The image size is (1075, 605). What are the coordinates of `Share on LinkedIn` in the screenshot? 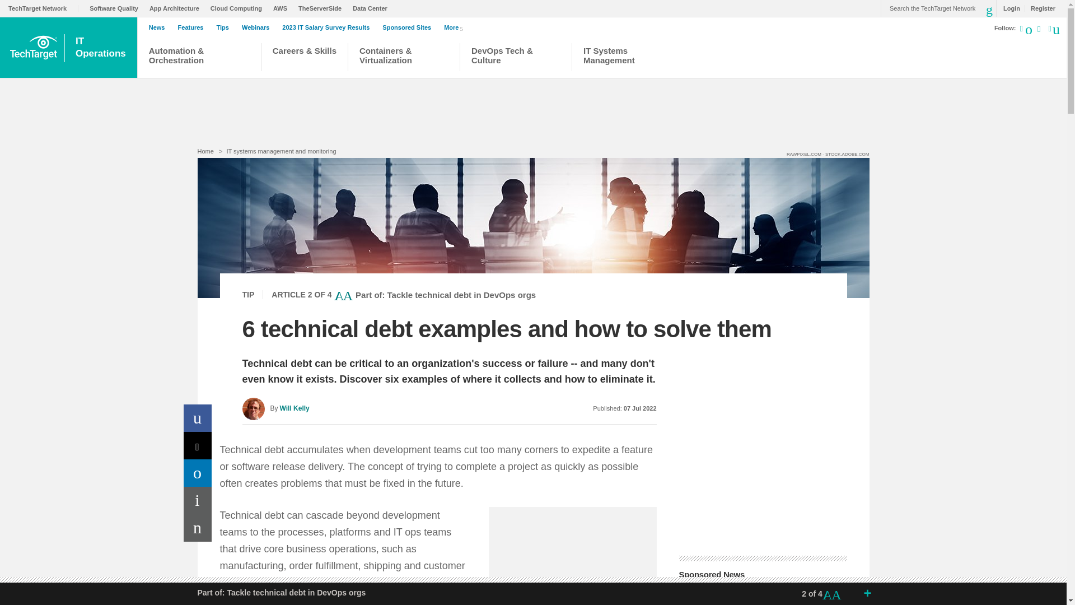 It's located at (198, 445).